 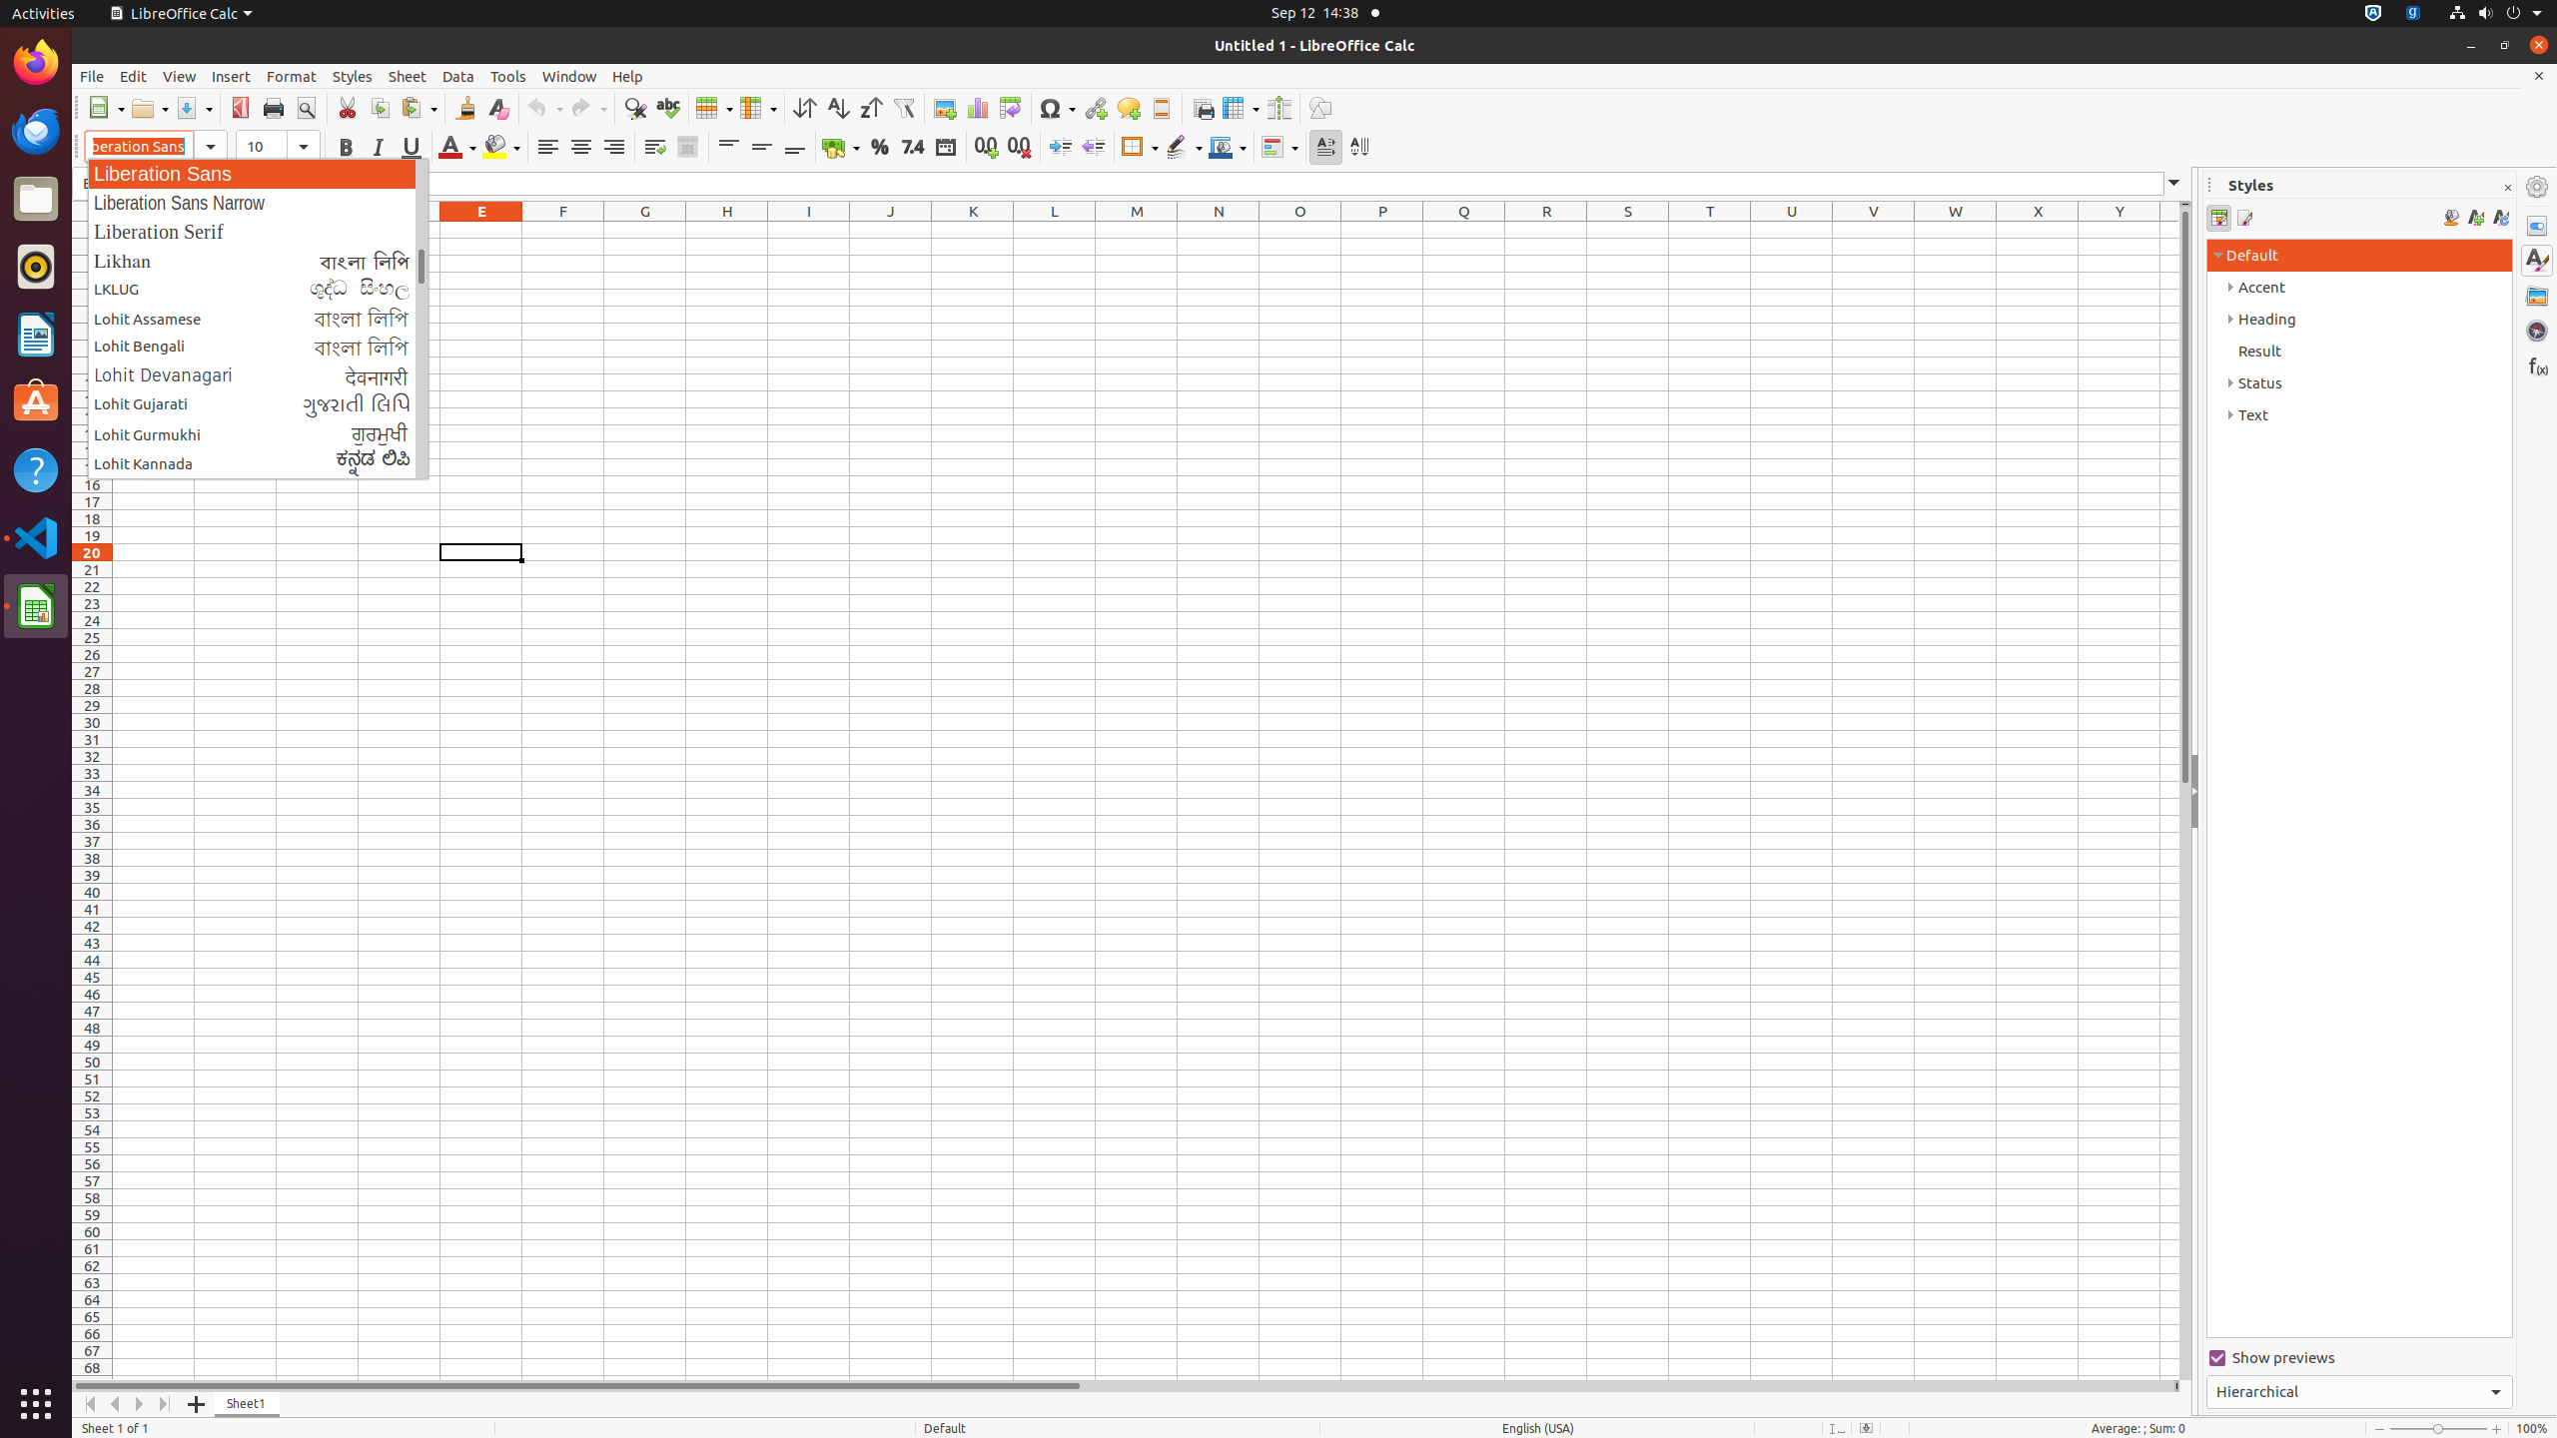 I want to click on Move To Home, so click(x=90, y=1404).